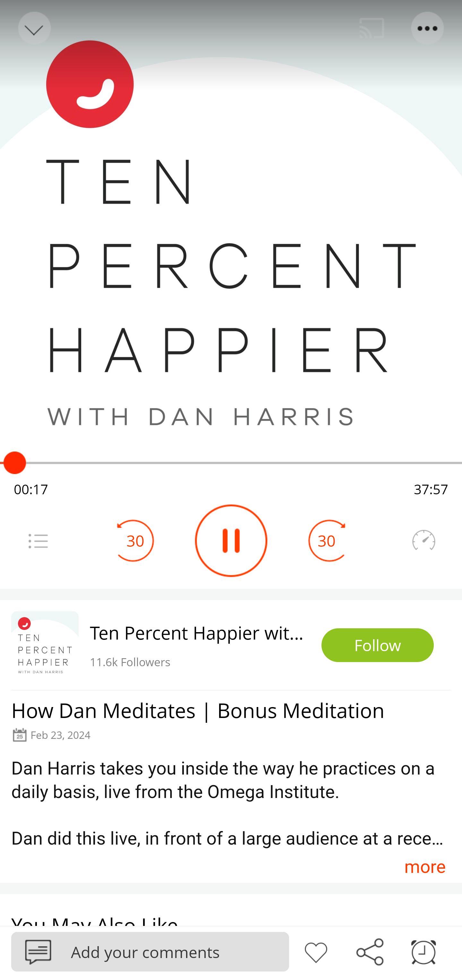  Describe the element at coordinates (135, 541) in the screenshot. I see `30 Seek Backward` at that location.